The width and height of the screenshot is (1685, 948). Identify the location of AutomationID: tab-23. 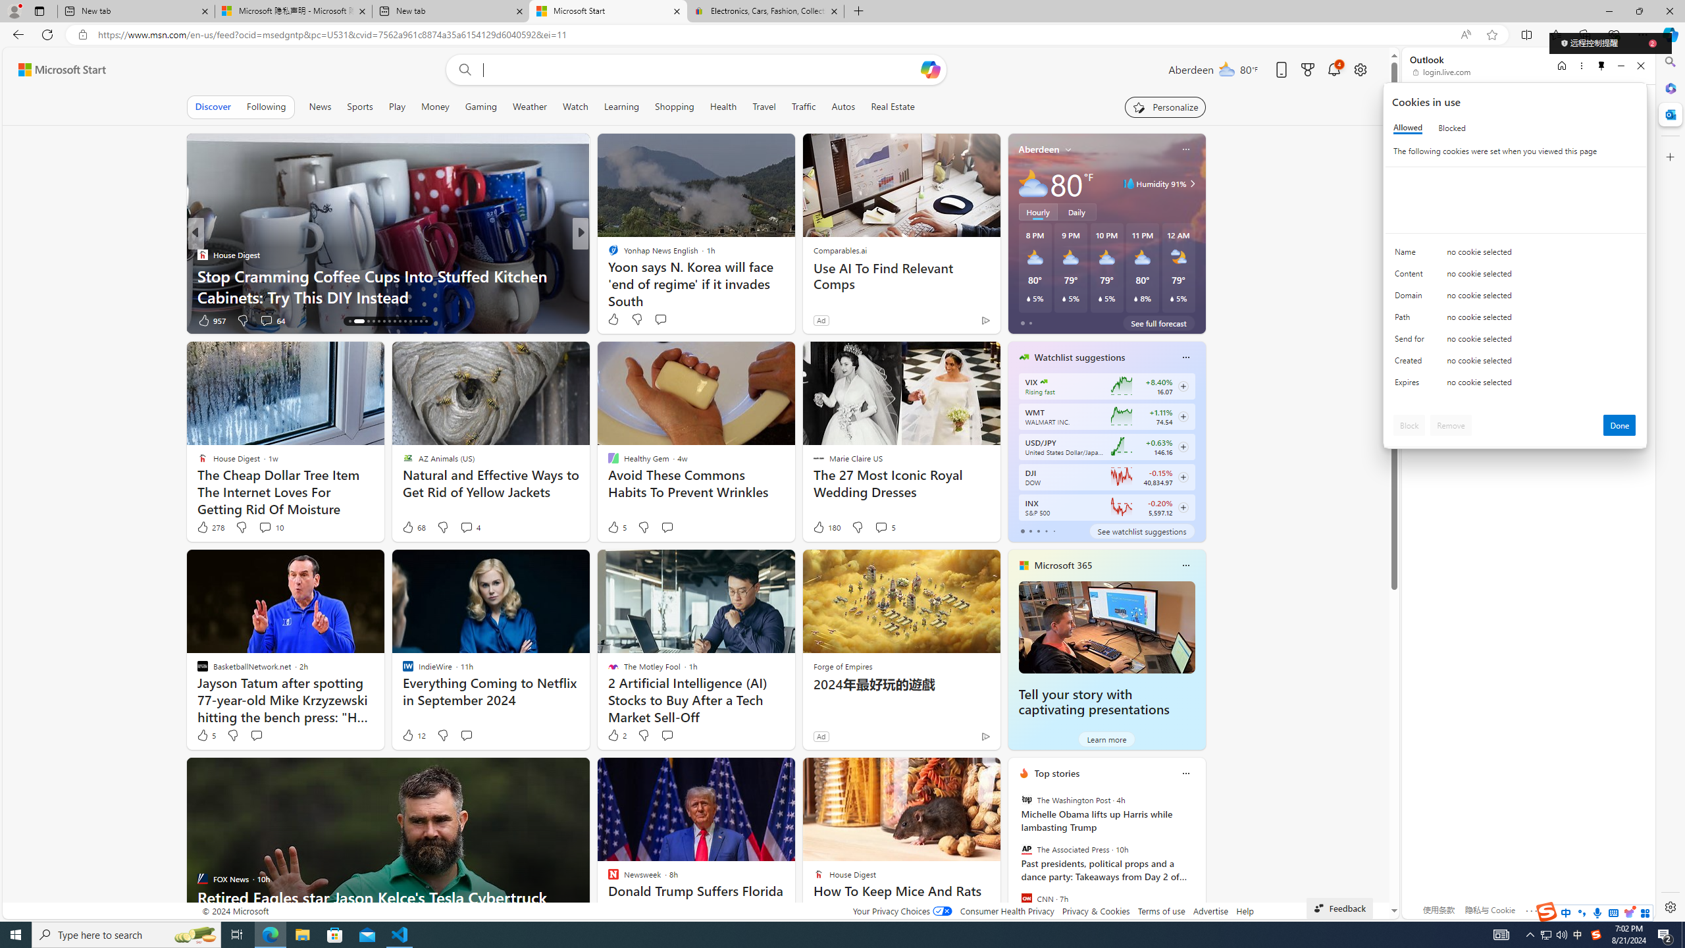
(400, 321).